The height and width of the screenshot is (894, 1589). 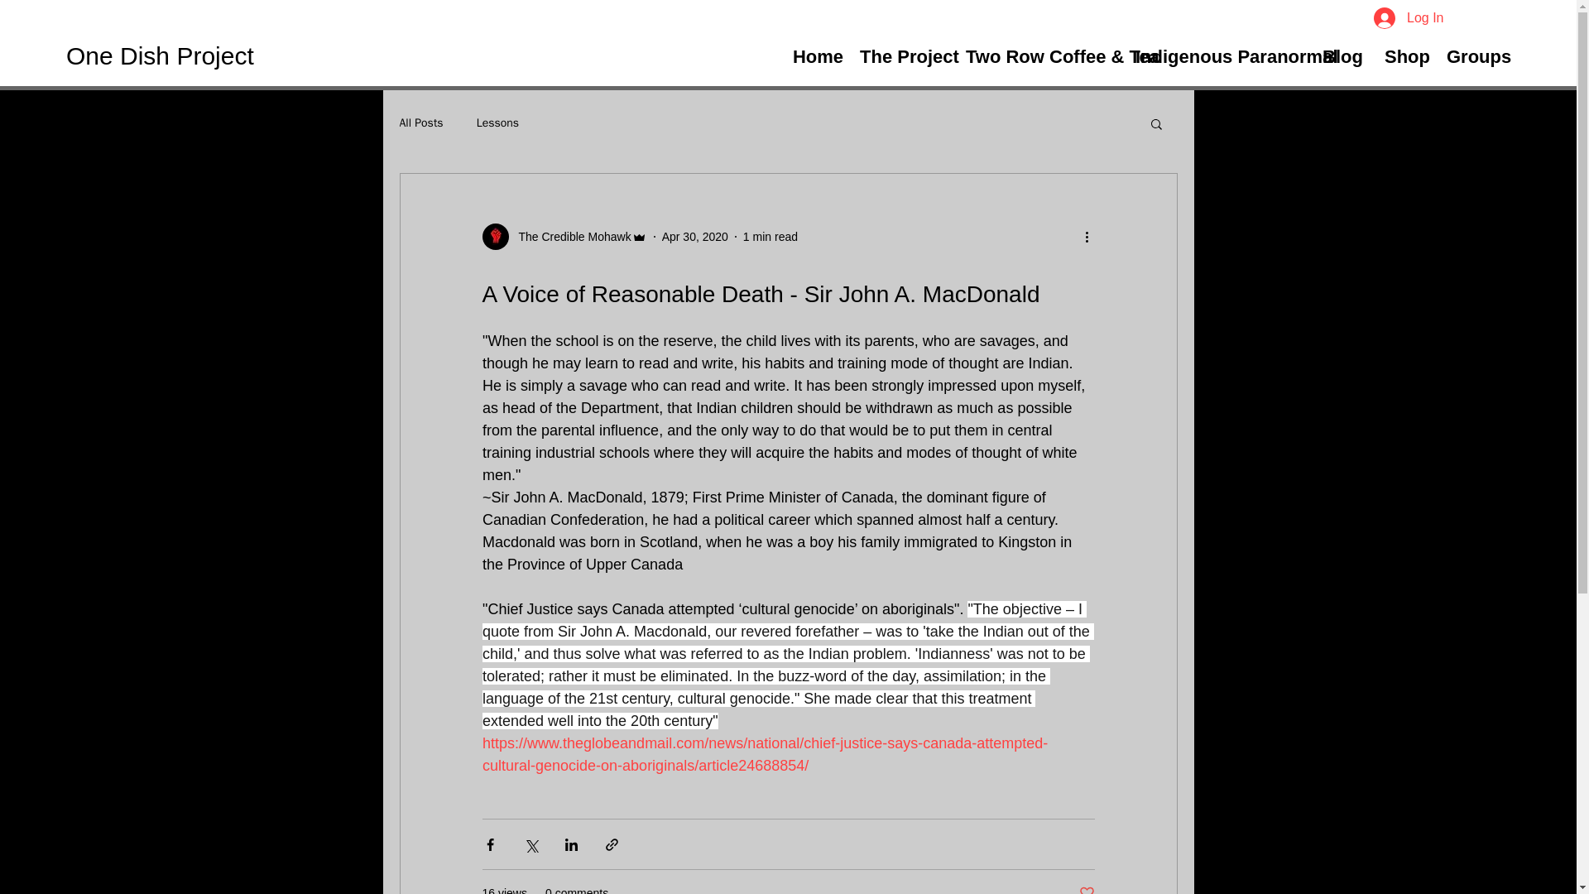 I want to click on Apr 30, 2020, so click(x=695, y=236).